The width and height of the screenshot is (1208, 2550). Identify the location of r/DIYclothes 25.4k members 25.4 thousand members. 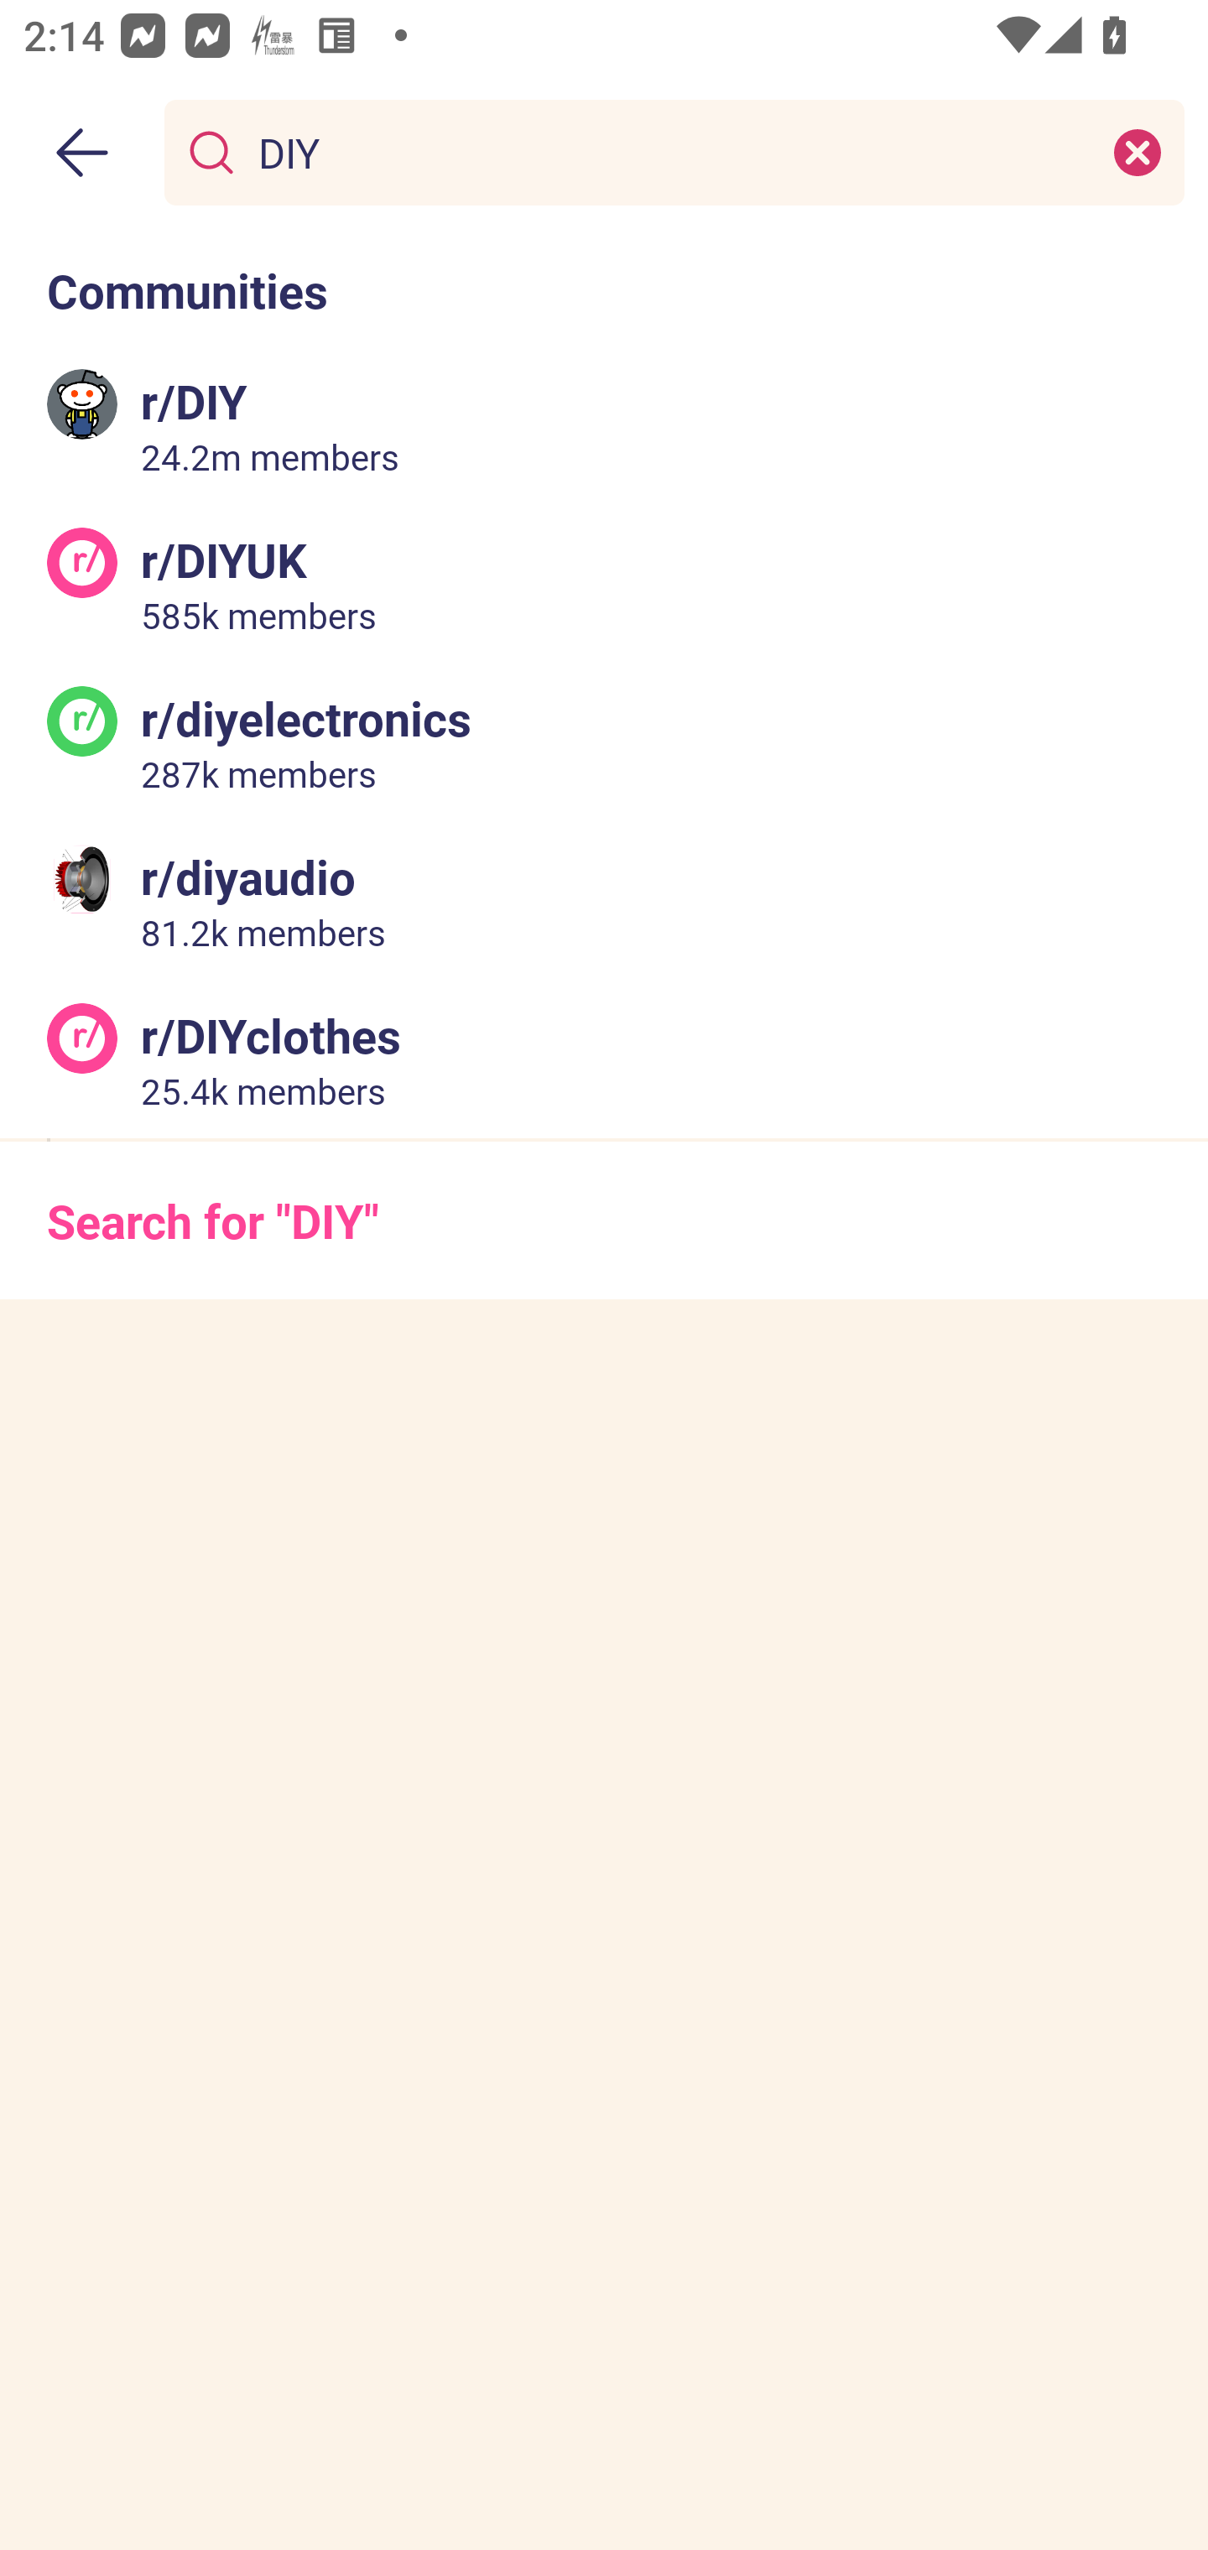
(604, 1058).